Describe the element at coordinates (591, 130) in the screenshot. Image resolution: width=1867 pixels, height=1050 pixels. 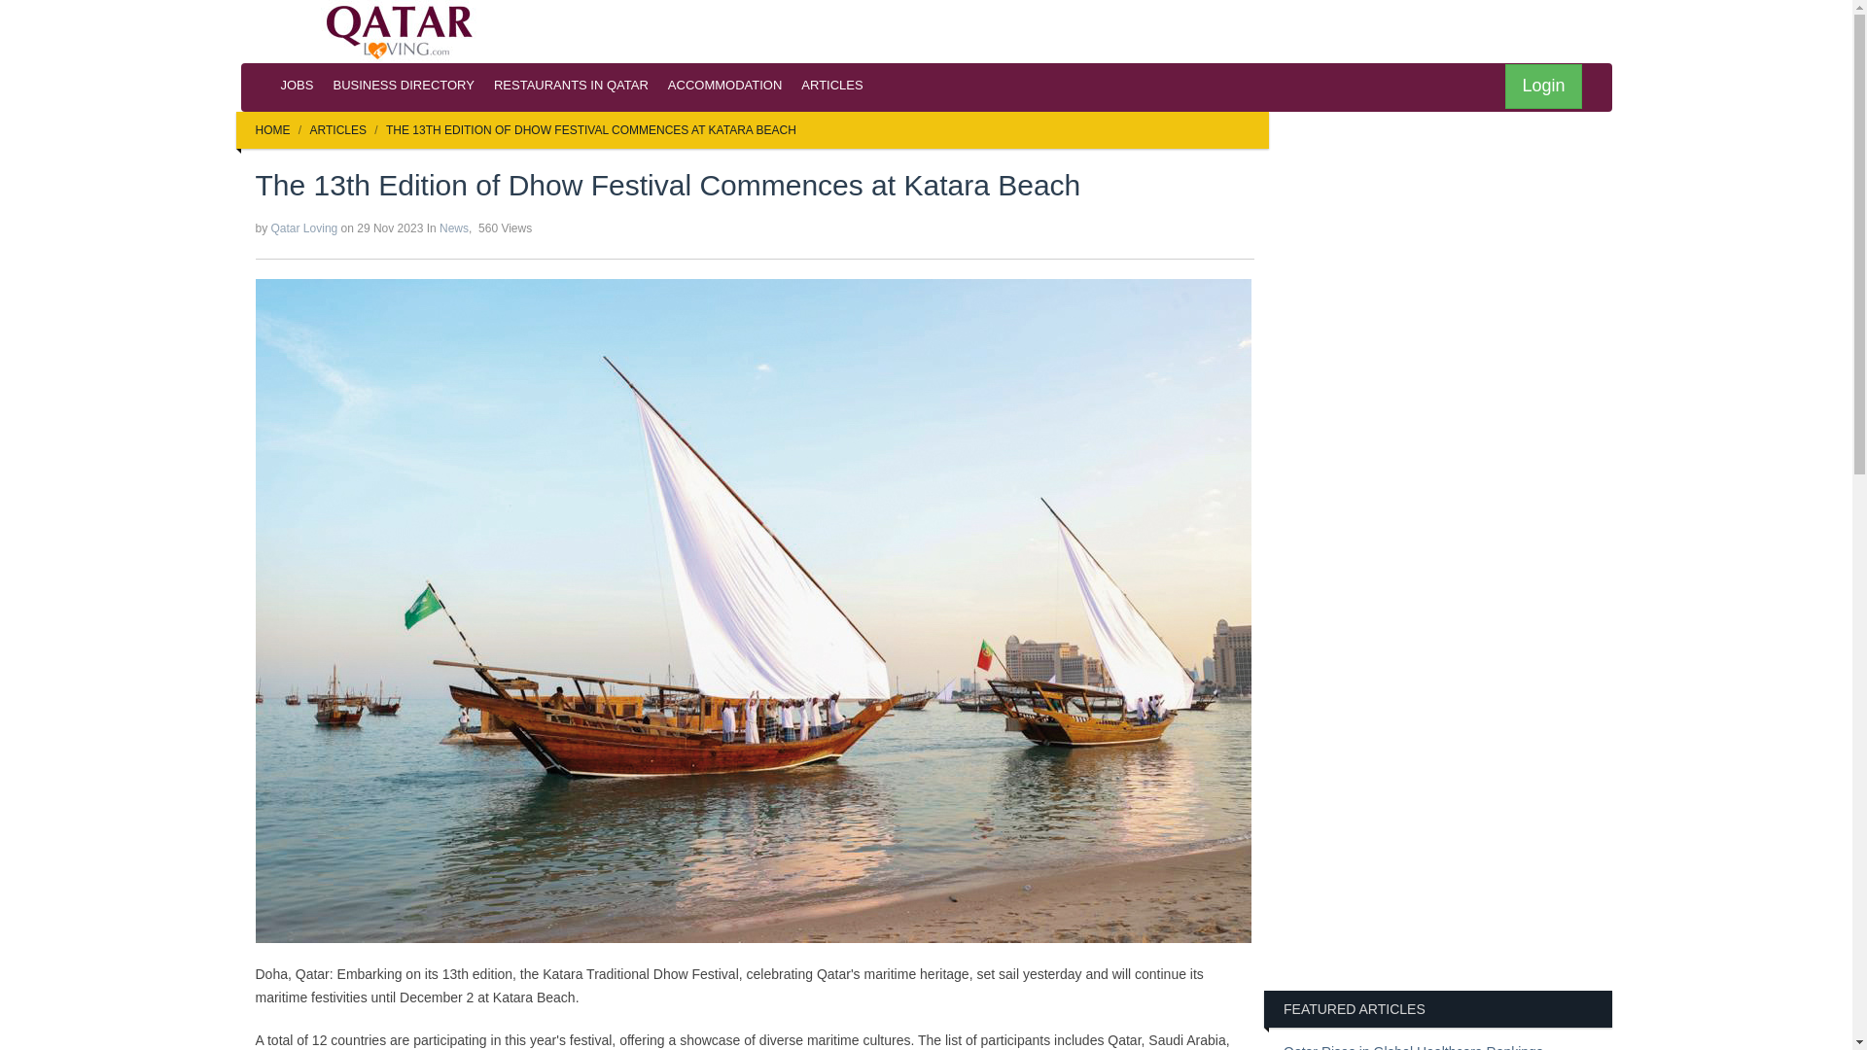
I see `THE 13TH EDITION OF DHOW FESTIVAL COMMENCES AT KATARA BEACH` at that location.